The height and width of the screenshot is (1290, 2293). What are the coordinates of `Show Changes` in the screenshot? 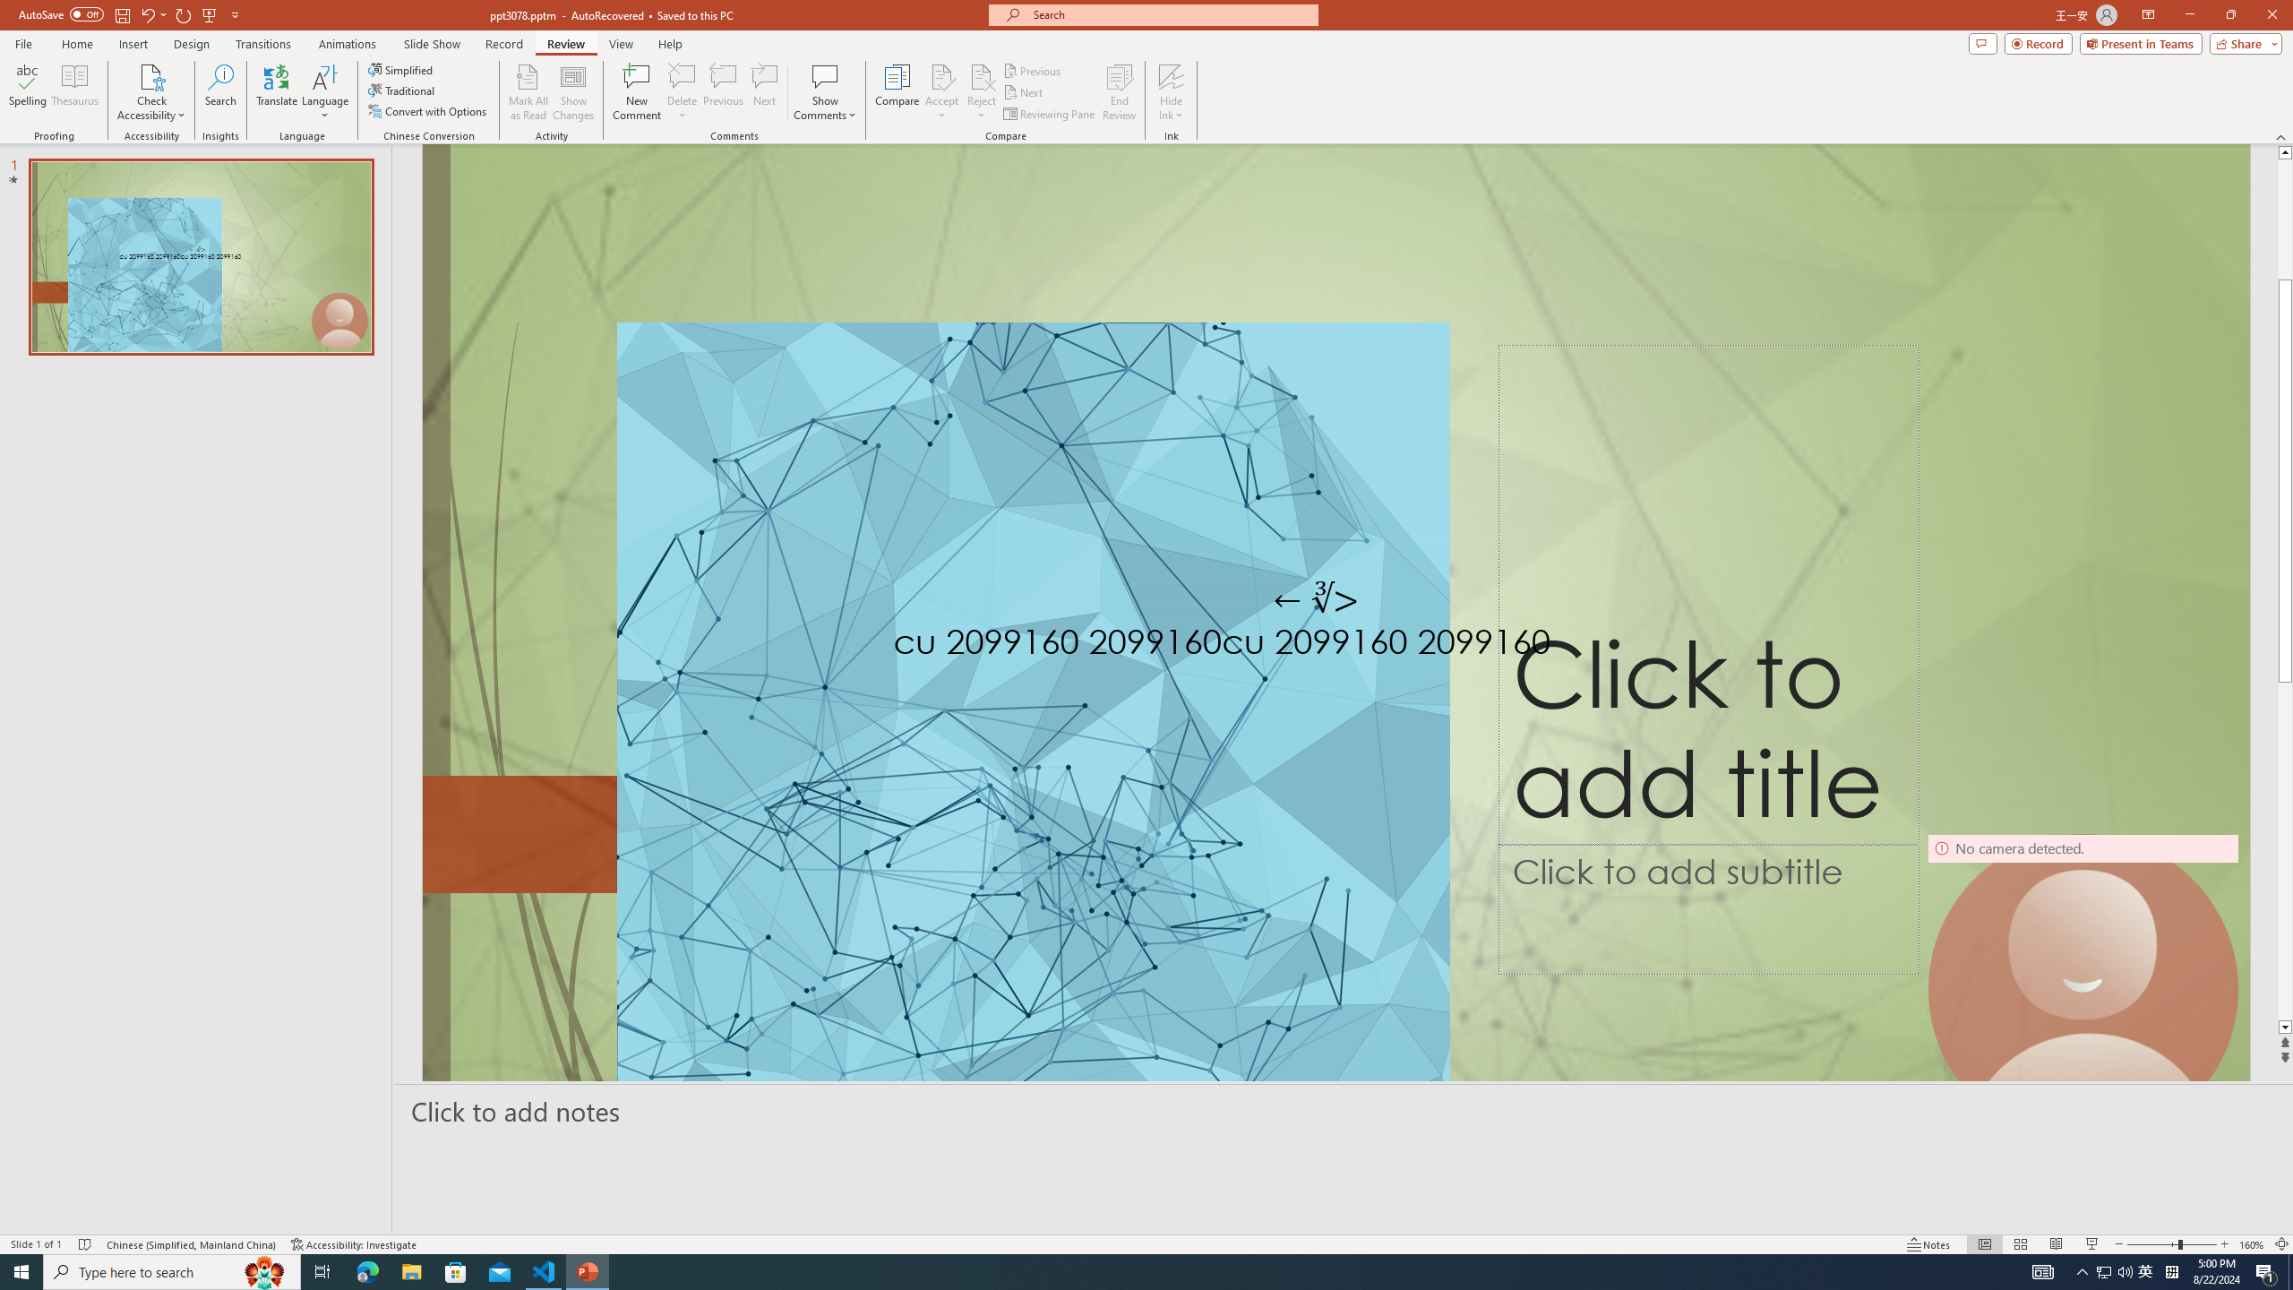 It's located at (573, 92).